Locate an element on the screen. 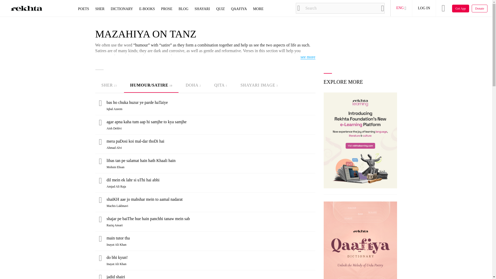 The image size is (496, 279). QITA1 is located at coordinates (220, 85).